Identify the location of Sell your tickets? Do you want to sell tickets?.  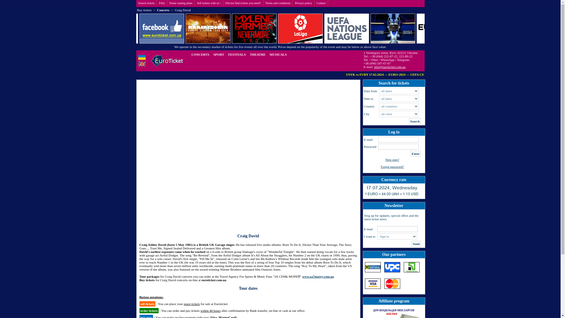
(209, 3).